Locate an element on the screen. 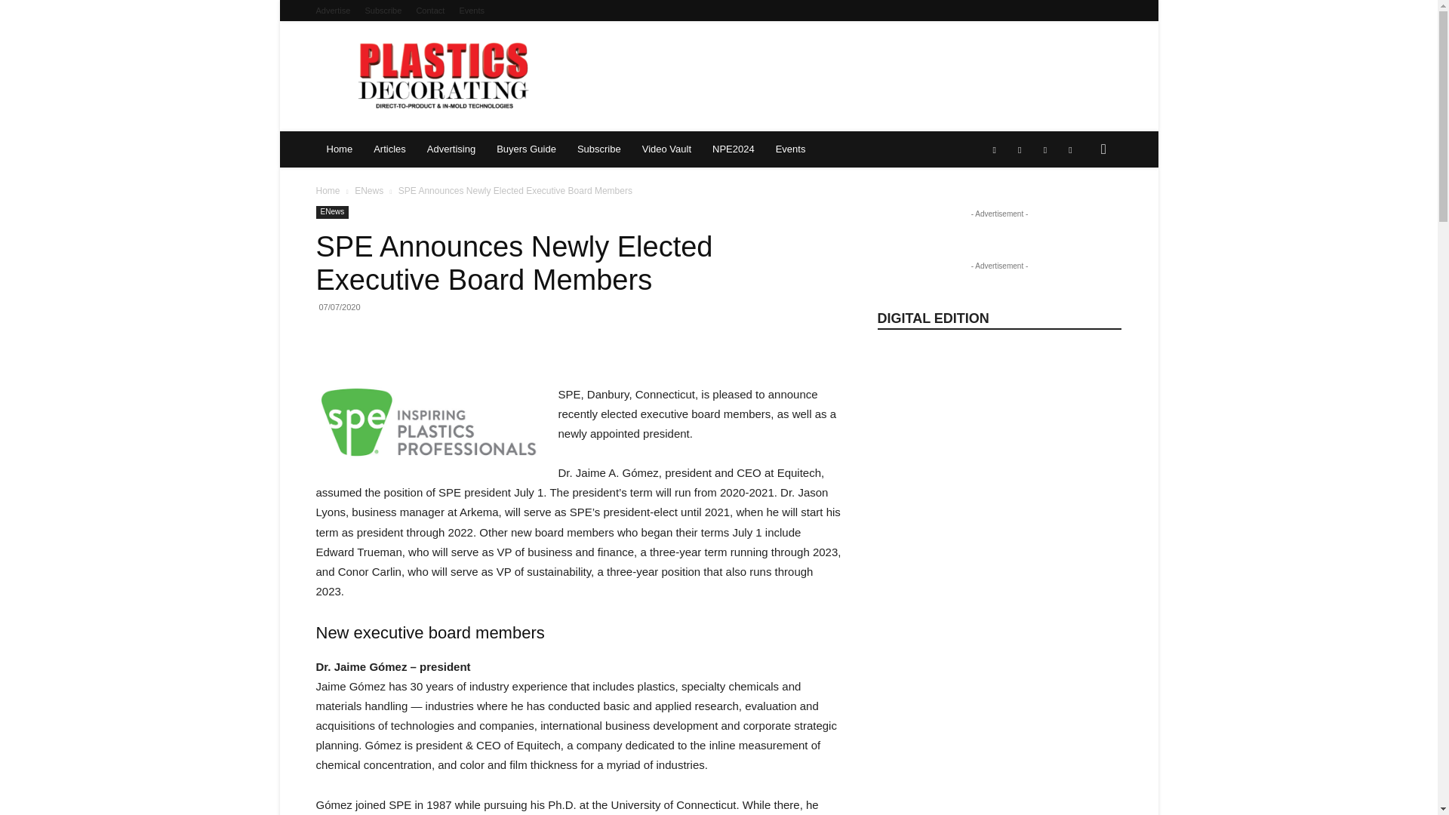 The height and width of the screenshot is (815, 1449). Subscribe is located at coordinates (383, 11).